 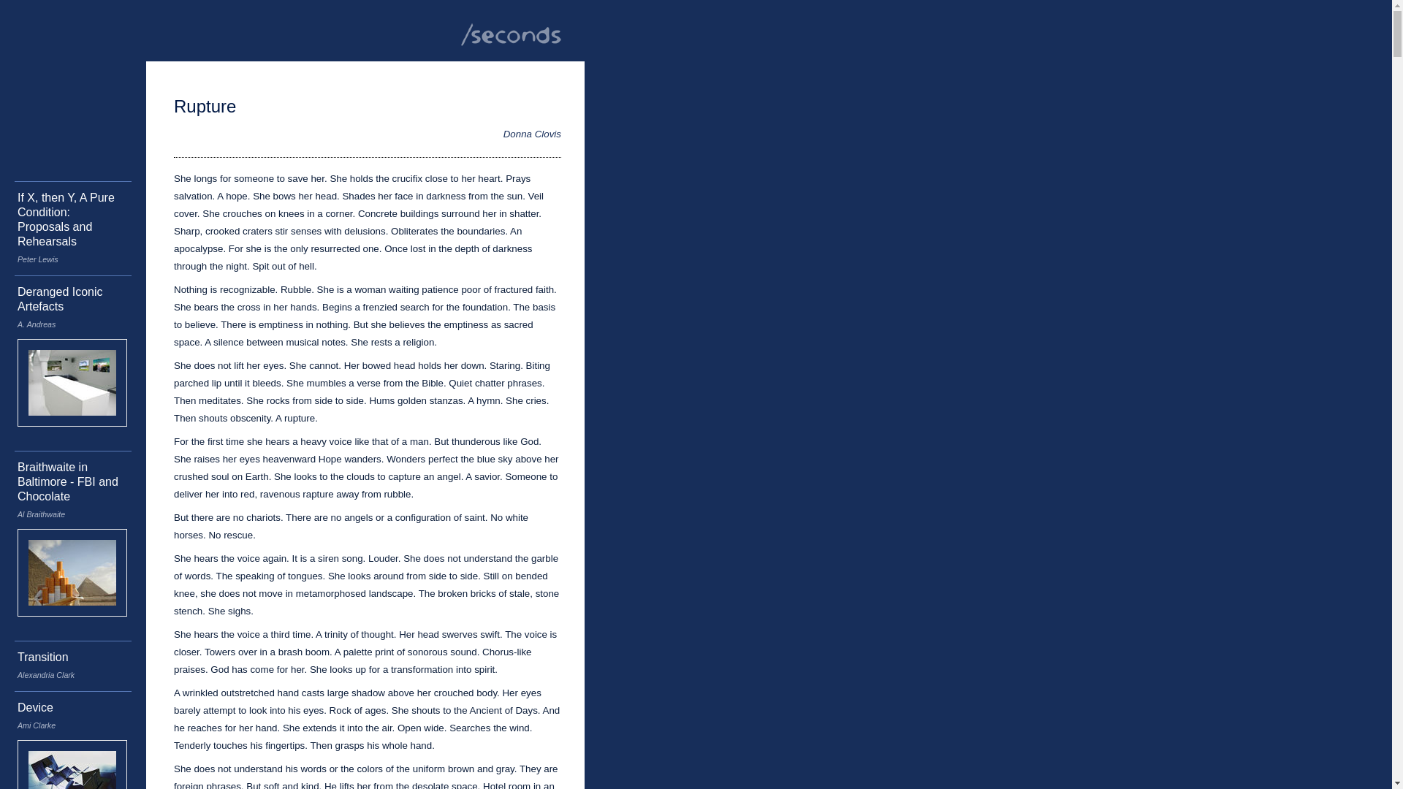 I want to click on Transition, so click(x=42, y=657).